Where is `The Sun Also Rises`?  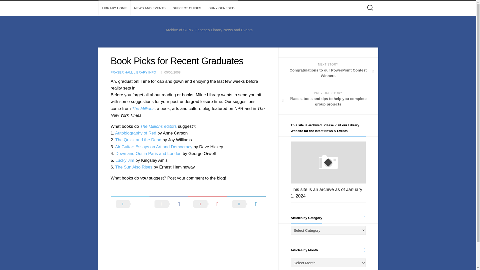 The Sun Also Rises is located at coordinates (133, 167).